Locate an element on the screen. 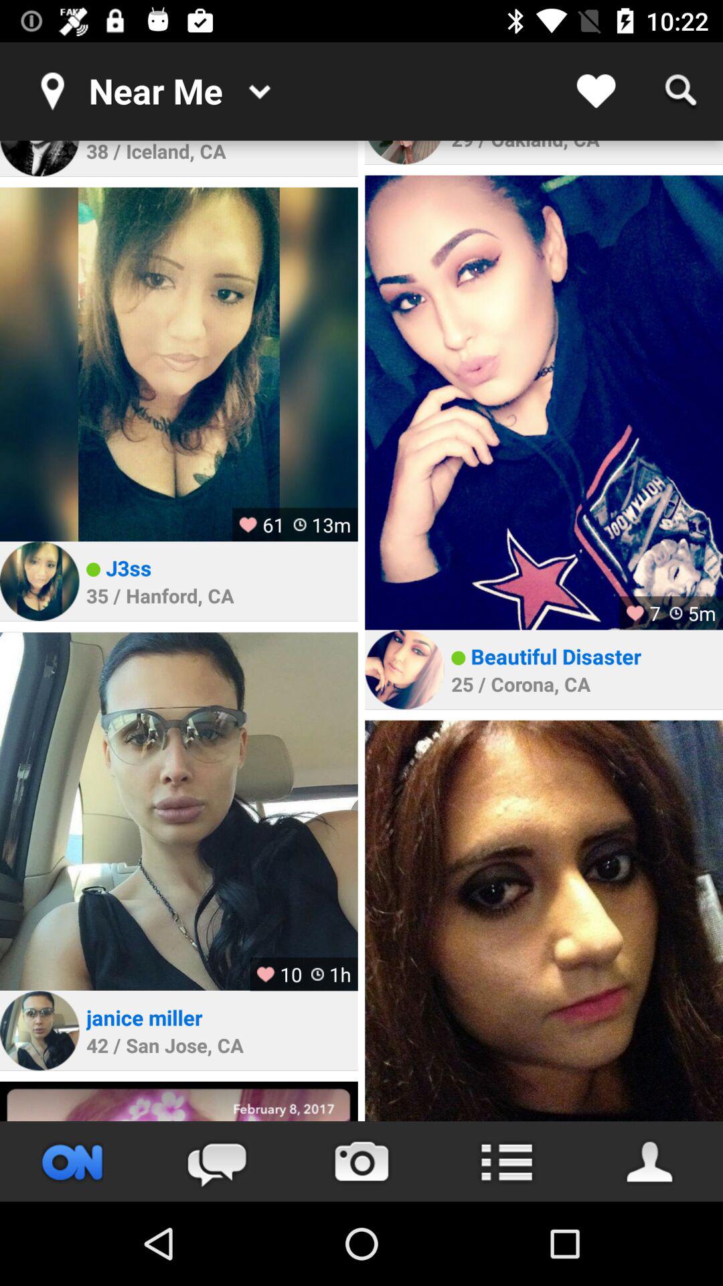 This screenshot has width=723, height=1286. view profile is located at coordinates (39, 158).